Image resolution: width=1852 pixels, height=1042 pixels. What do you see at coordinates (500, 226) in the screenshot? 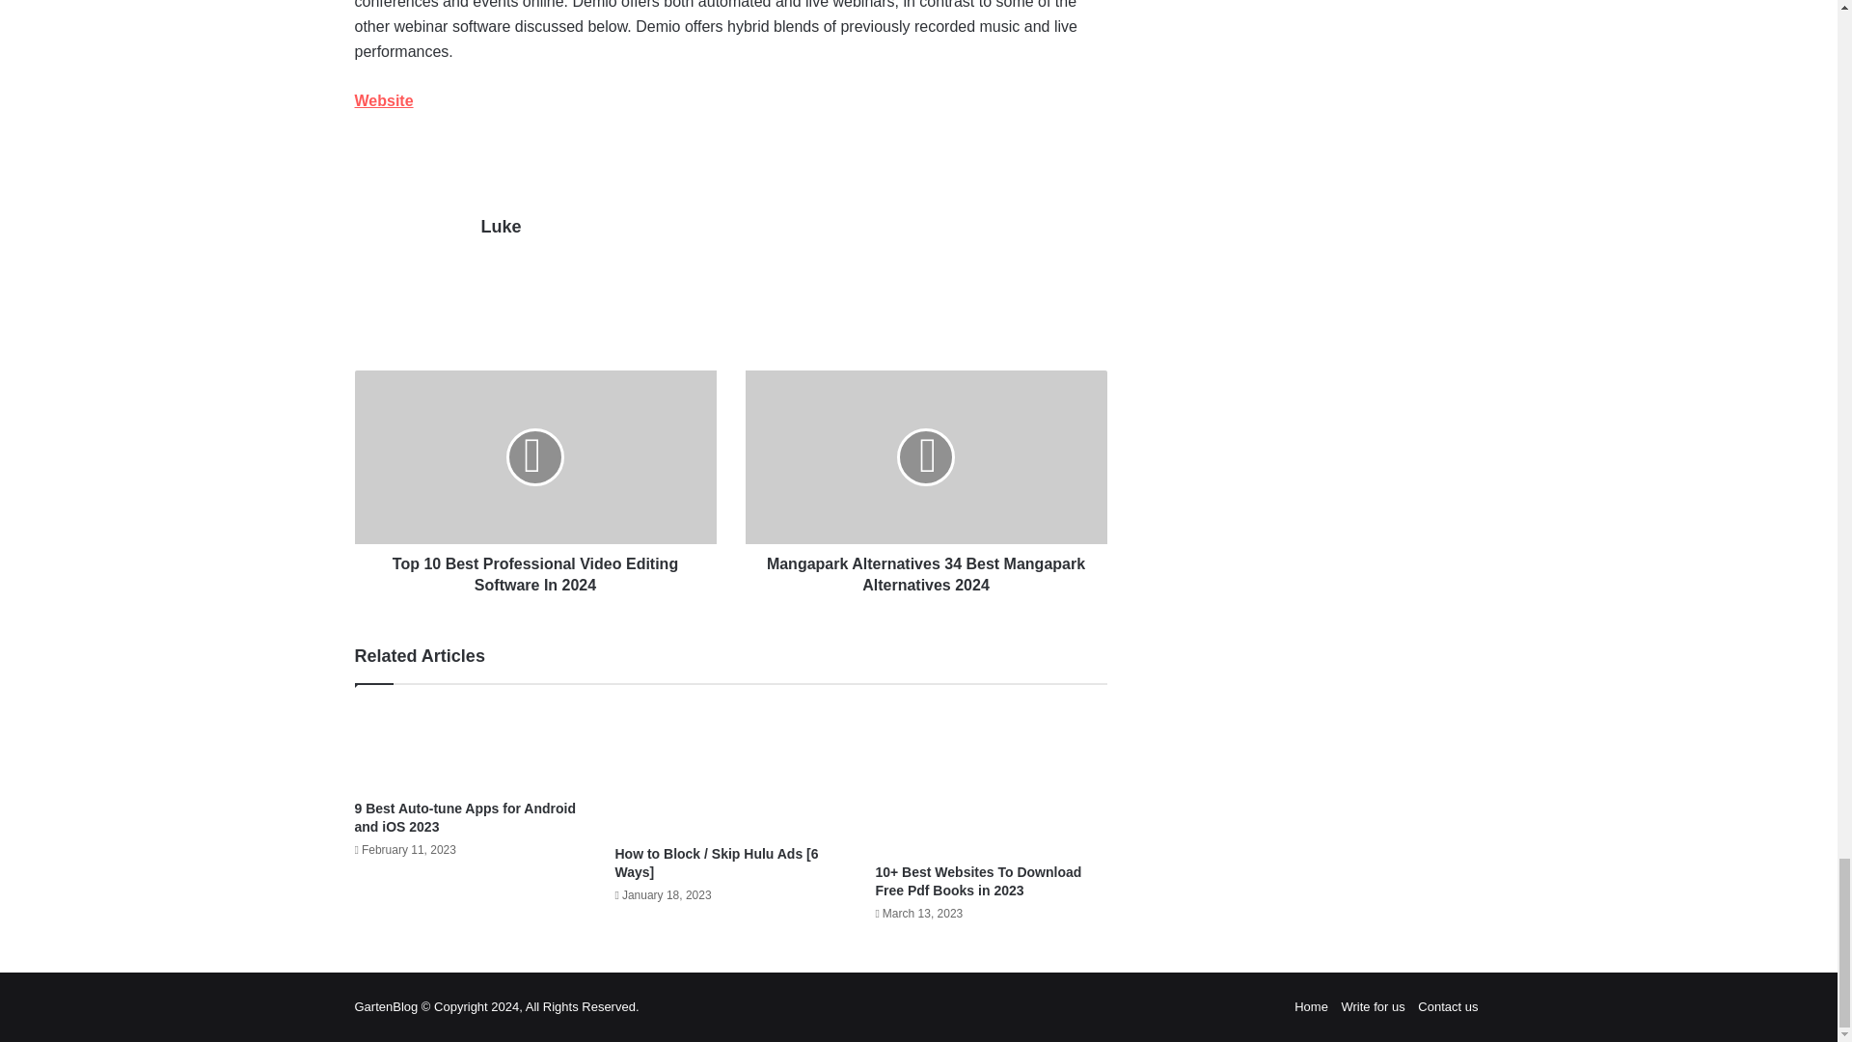
I see `Luke` at bounding box center [500, 226].